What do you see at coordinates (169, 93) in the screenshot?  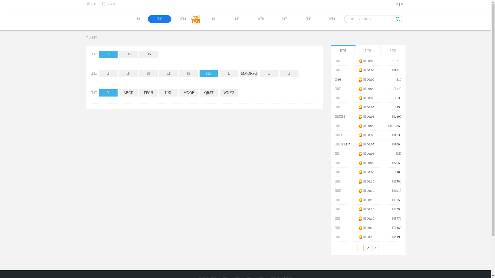 I see `IJKL` at bounding box center [169, 93].